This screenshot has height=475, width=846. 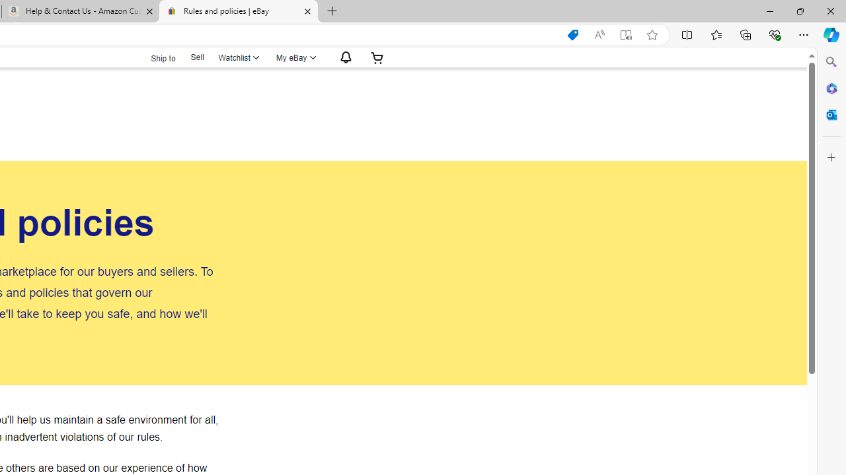 I want to click on Expand Cart, so click(x=377, y=57).